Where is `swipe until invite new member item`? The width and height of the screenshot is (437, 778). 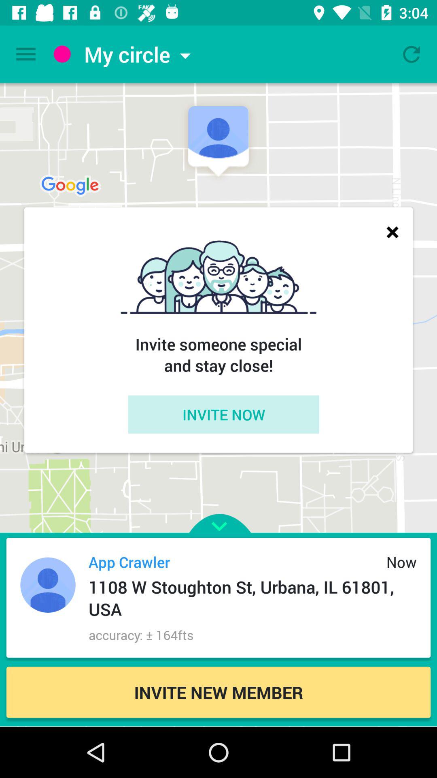 swipe until invite new member item is located at coordinates (218, 692).